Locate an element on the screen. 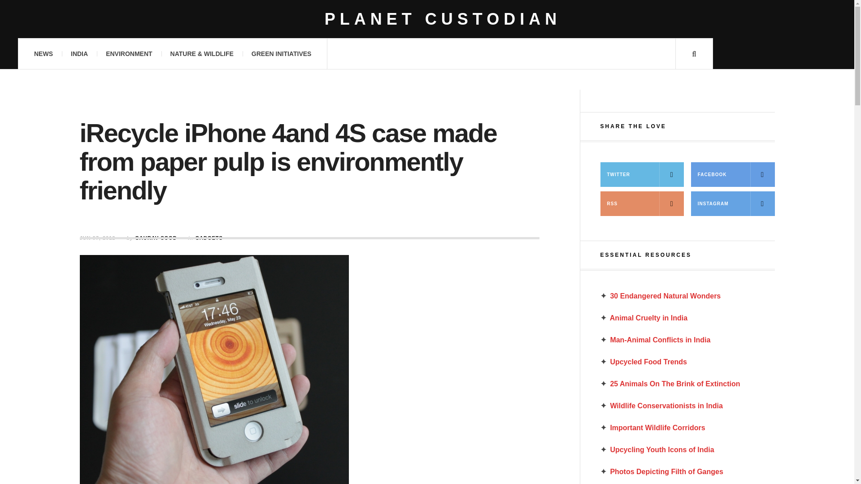  NEWS is located at coordinates (43, 54).